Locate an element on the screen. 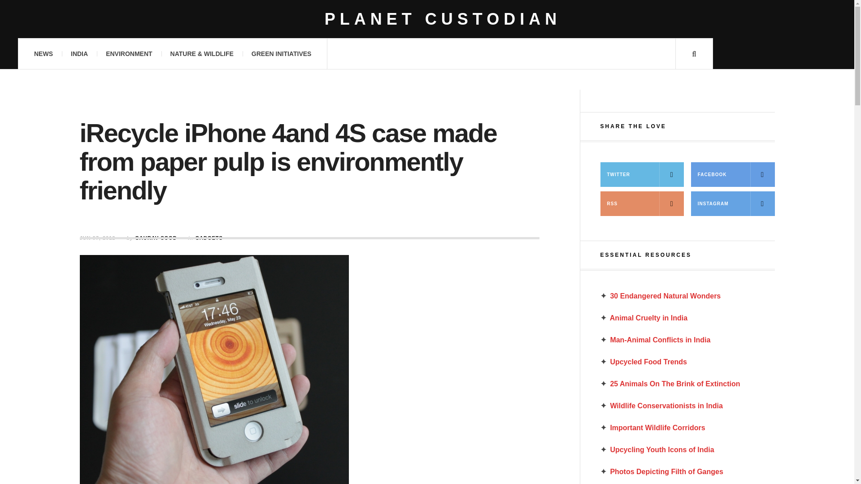  NEWS is located at coordinates (43, 54).